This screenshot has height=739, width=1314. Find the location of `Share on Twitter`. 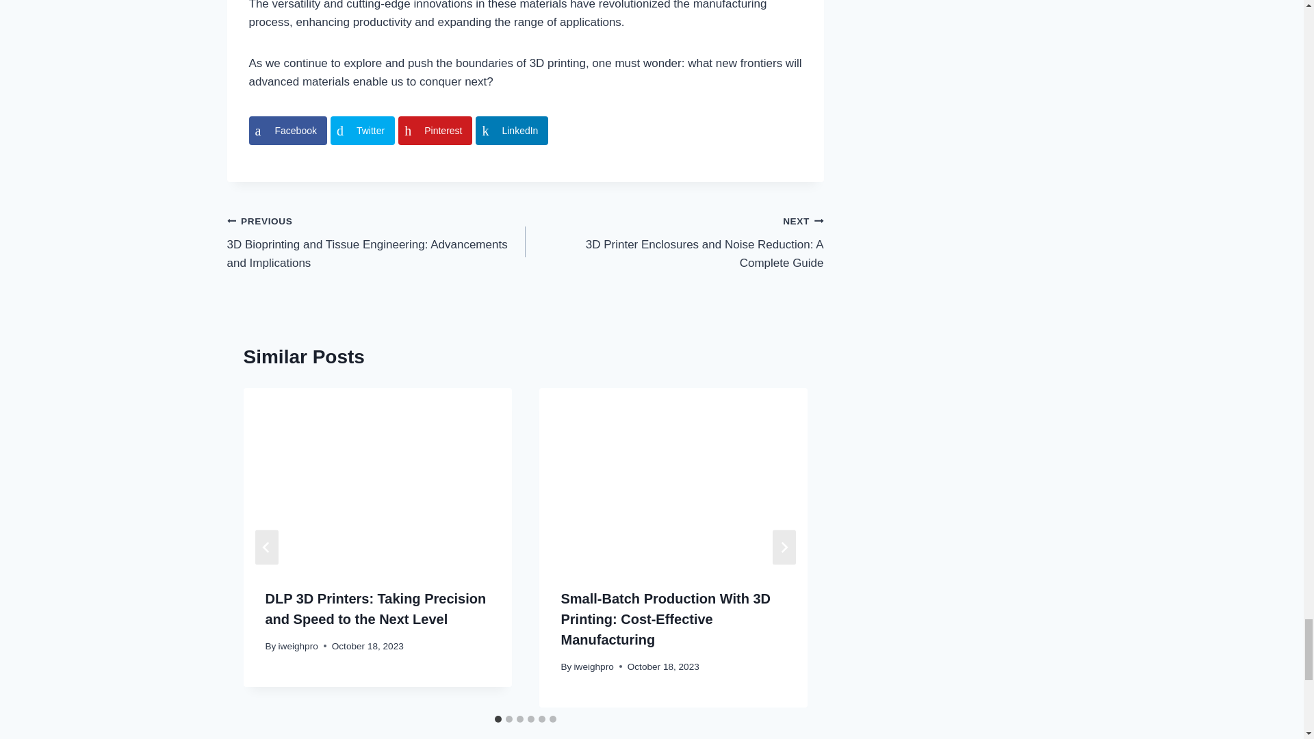

Share on Twitter is located at coordinates (363, 130).